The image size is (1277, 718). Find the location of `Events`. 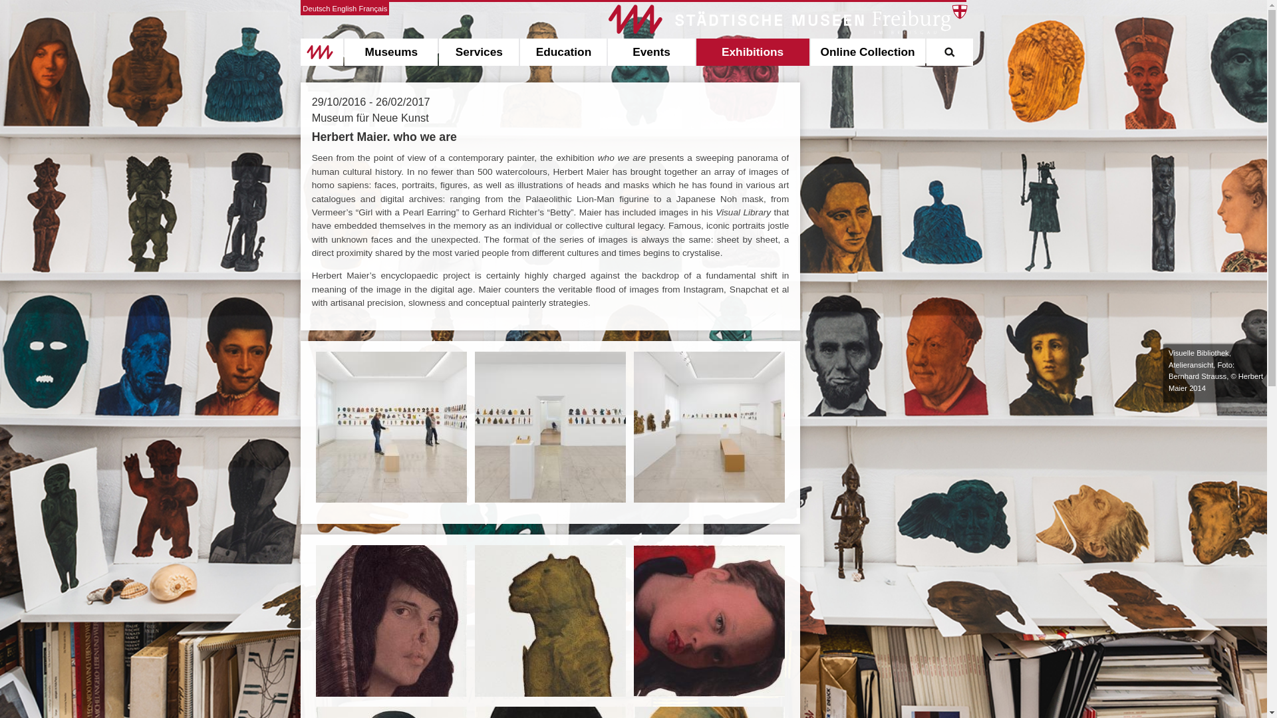

Events is located at coordinates (650, 53).